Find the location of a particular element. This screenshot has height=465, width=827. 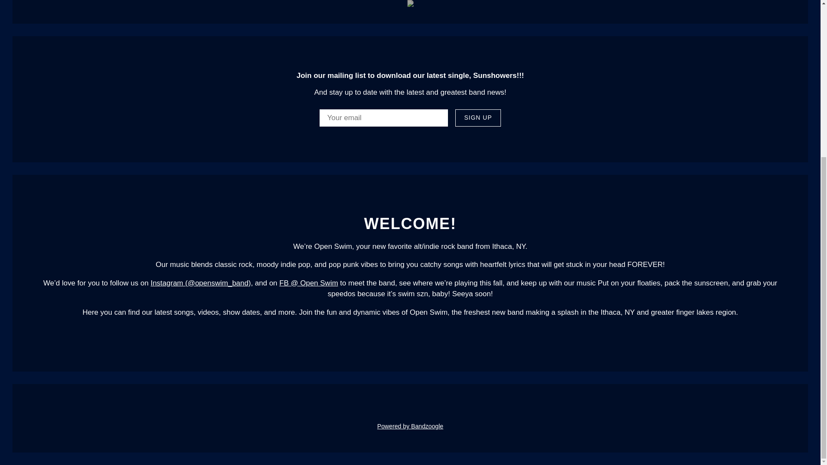

SIGN UP is located at coordinates (478, 118).